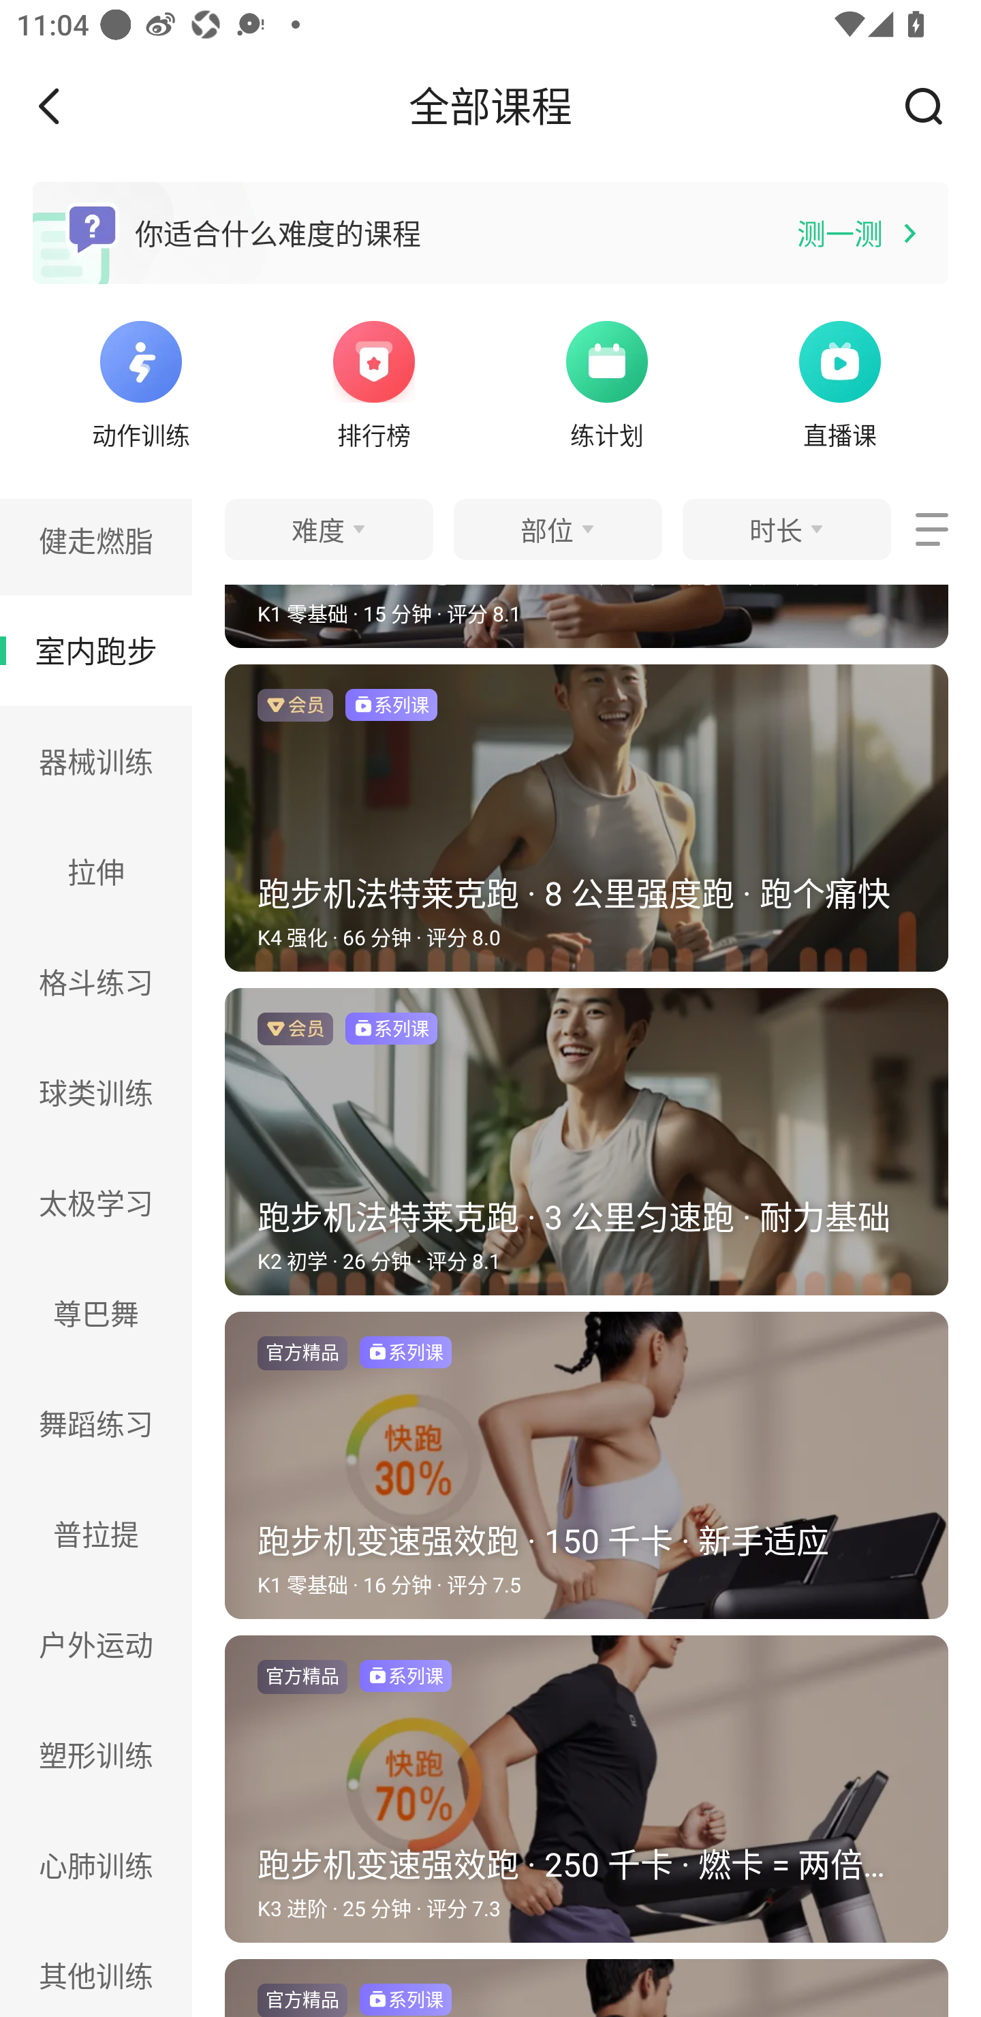 This screenshot has width=981, height=2017. I want to click on 心肺训练, so click(96, 1864).